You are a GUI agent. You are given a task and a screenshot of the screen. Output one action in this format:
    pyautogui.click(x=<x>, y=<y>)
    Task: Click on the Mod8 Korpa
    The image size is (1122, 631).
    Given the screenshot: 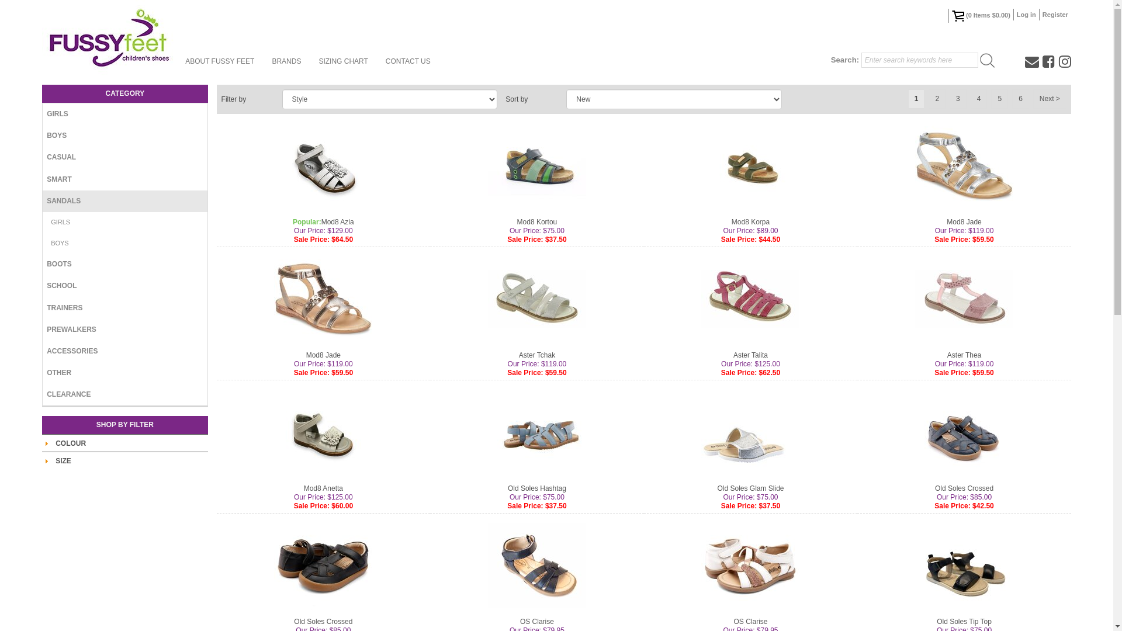 What is the action you would take?
    pyautogui.click(x=751, y=166)
    